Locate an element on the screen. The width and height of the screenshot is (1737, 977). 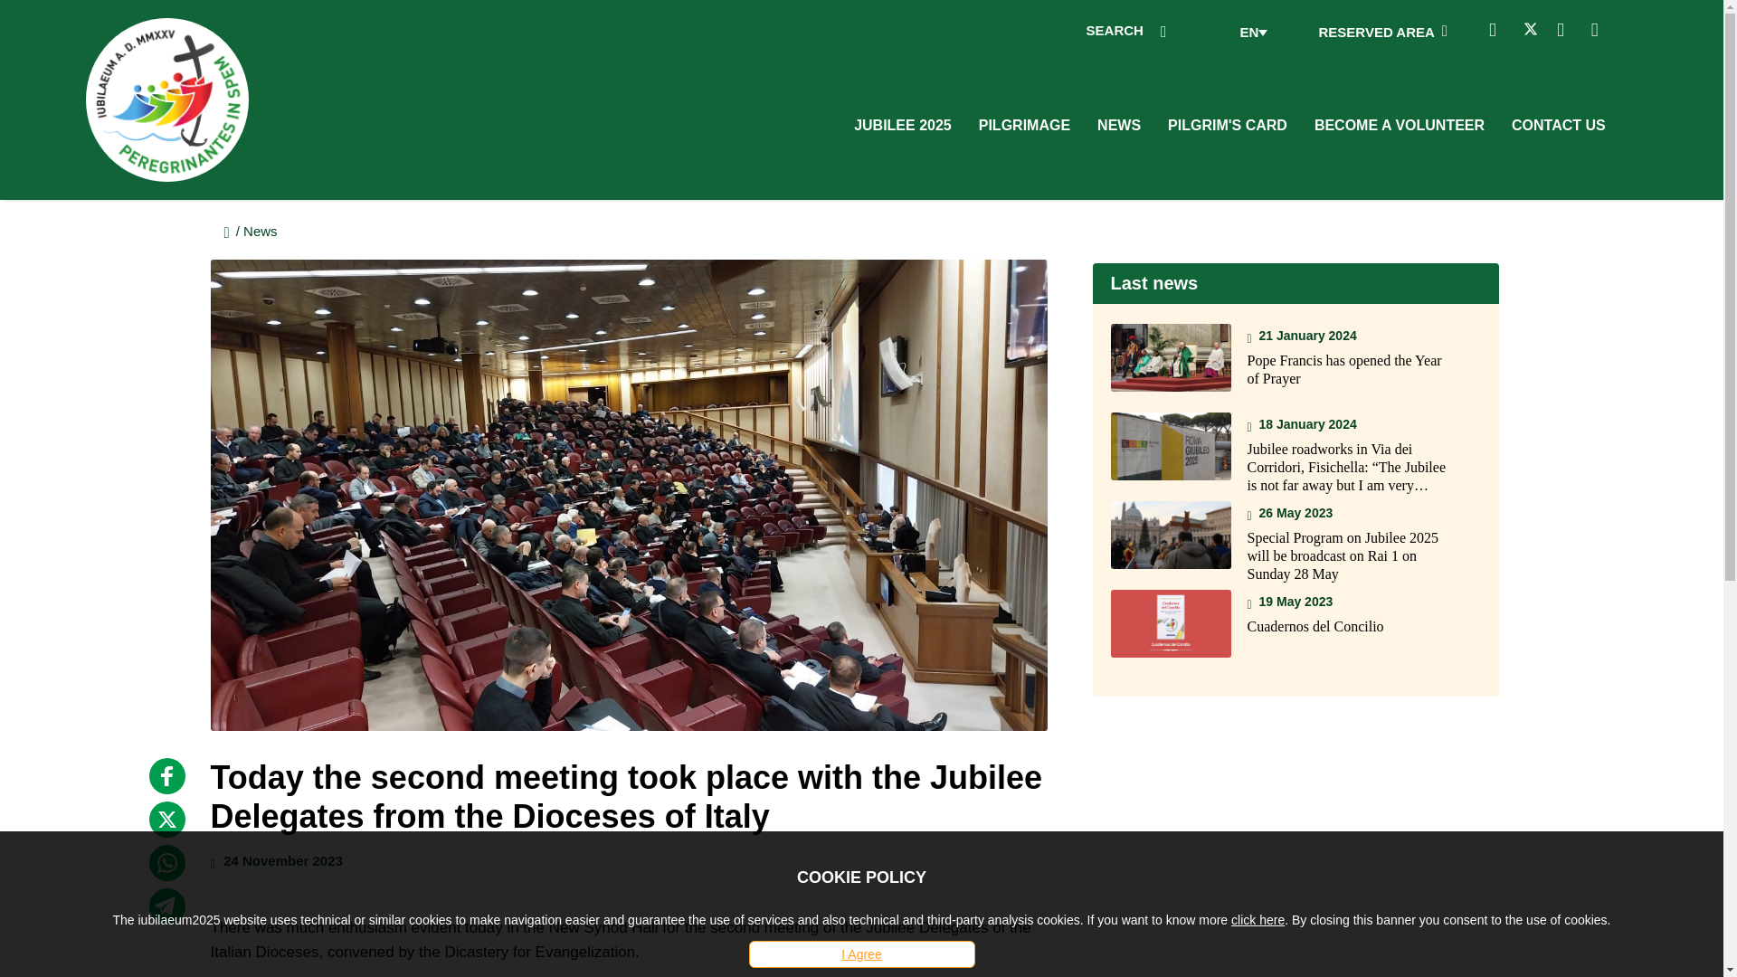
twitter is located at coordinates (166, 819).